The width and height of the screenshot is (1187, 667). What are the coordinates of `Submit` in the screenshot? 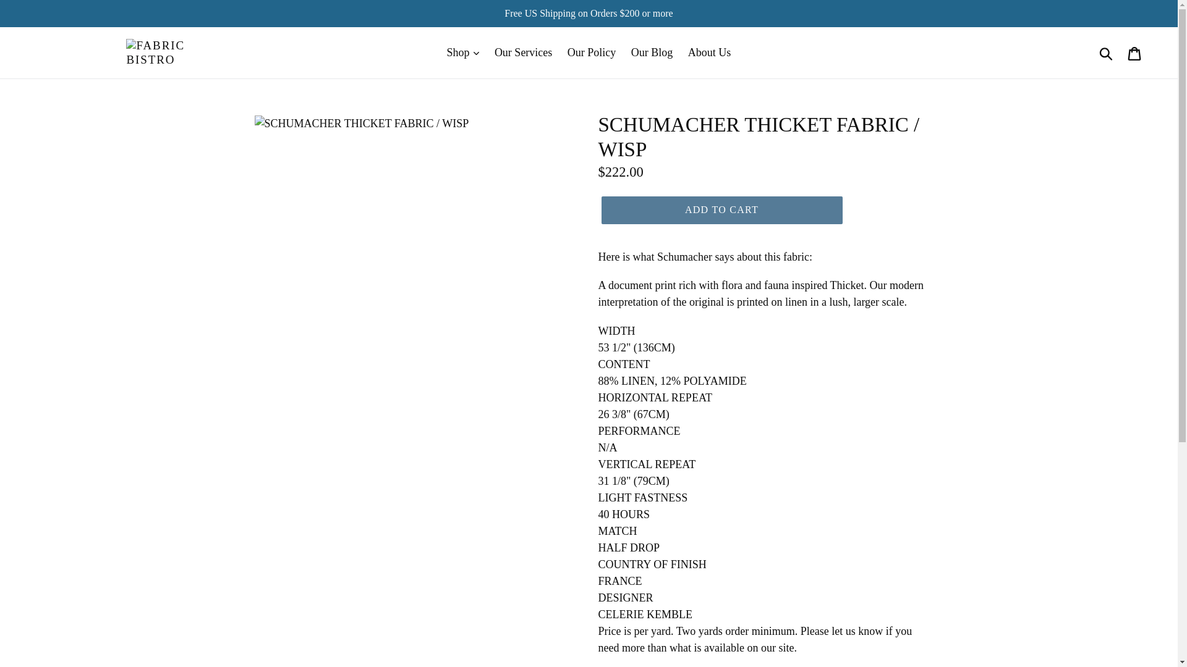 It's located at (1107, 53).